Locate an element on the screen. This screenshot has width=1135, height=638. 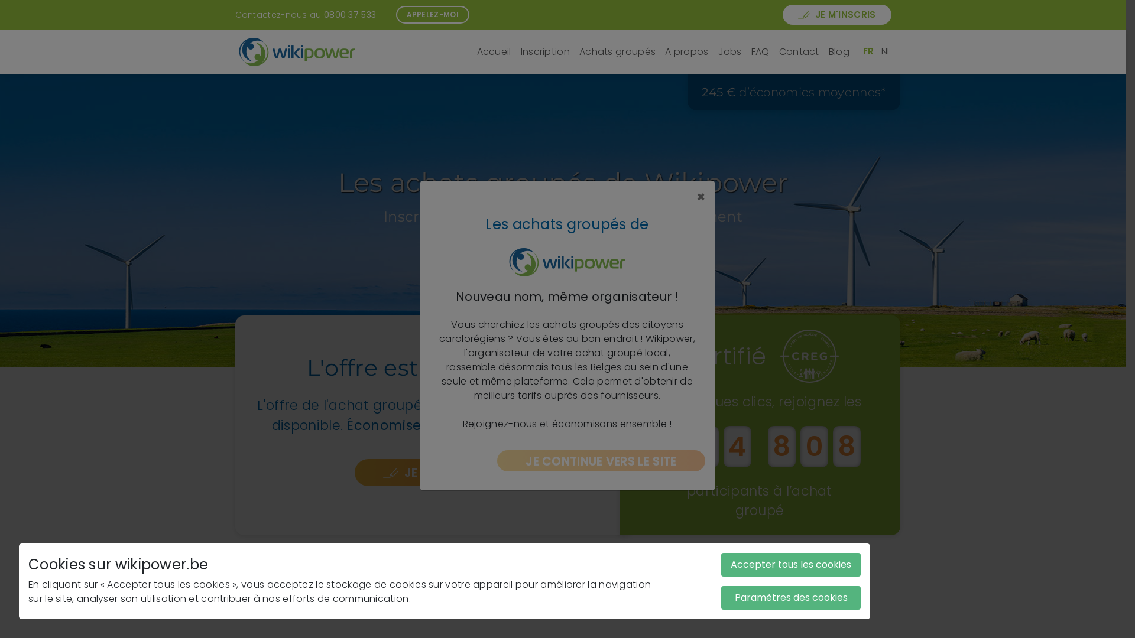
JE M'INSCRIS is located at coordinates (432, 473).